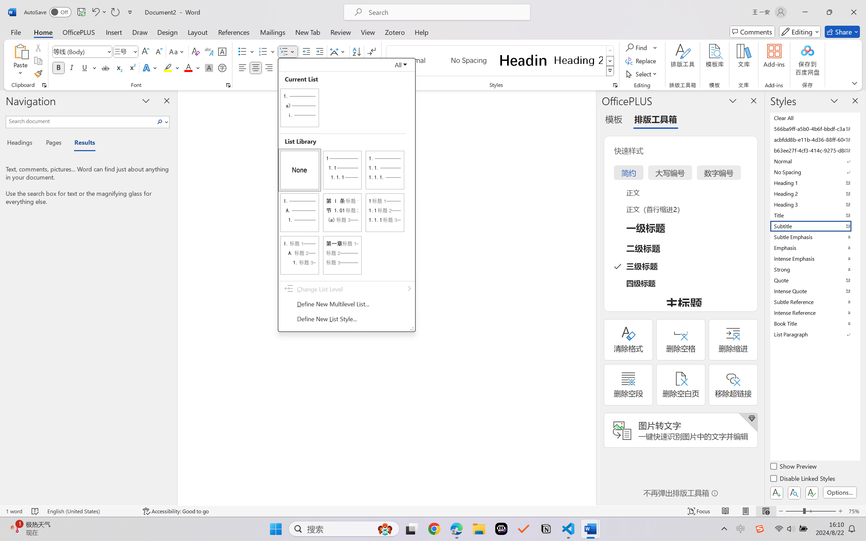  Describe the element at coordinates (615, 85) in the screenshot. I see `Styles...` at that location.